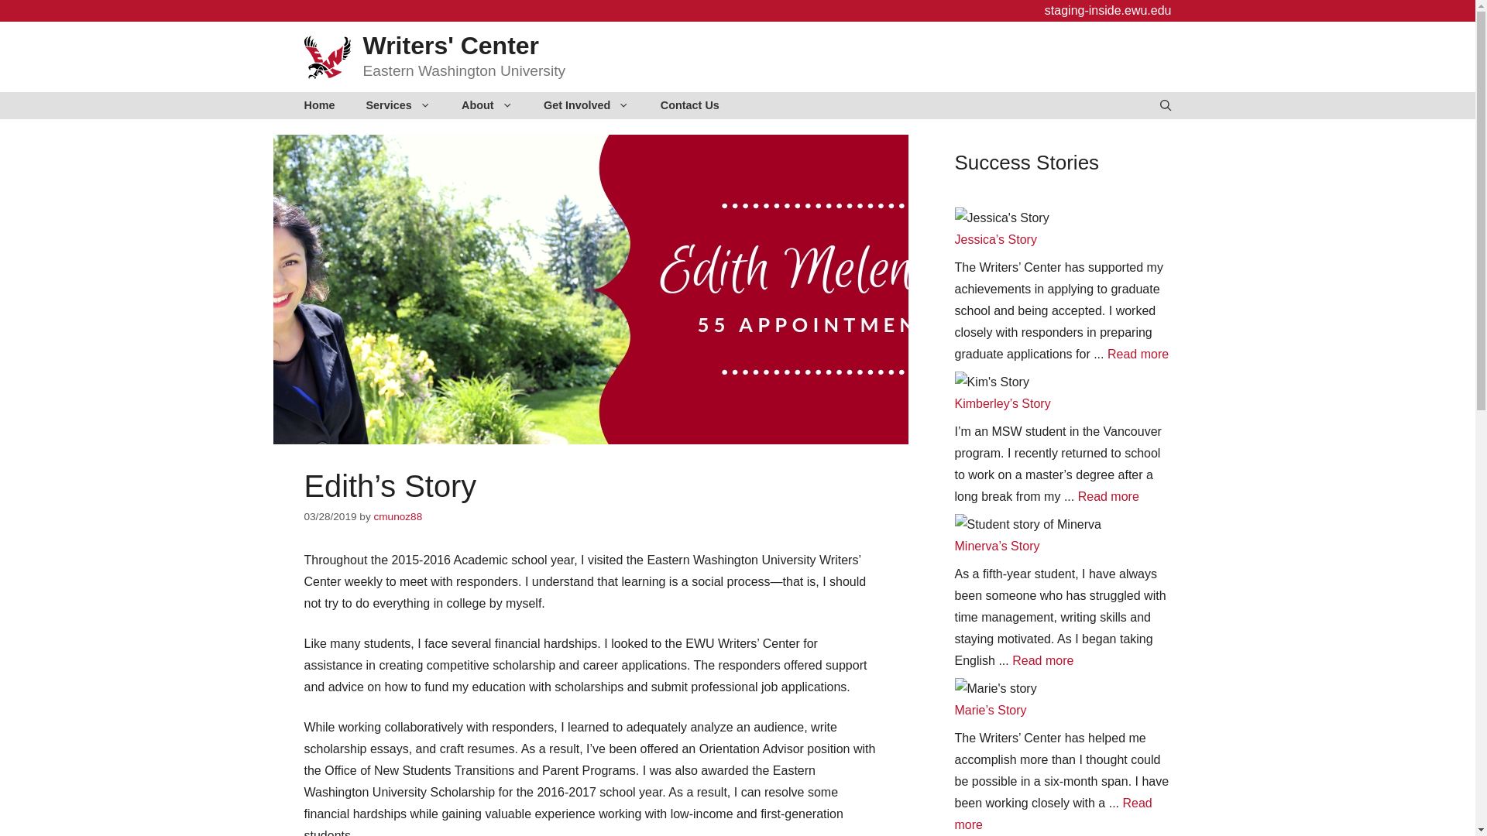 Image resolution: width=1487 pixels, height=836 pixels. What do you see at coordinates (397, 516) in the screenshot?
I see `cmunoz88` at bounding box center [397, 516].